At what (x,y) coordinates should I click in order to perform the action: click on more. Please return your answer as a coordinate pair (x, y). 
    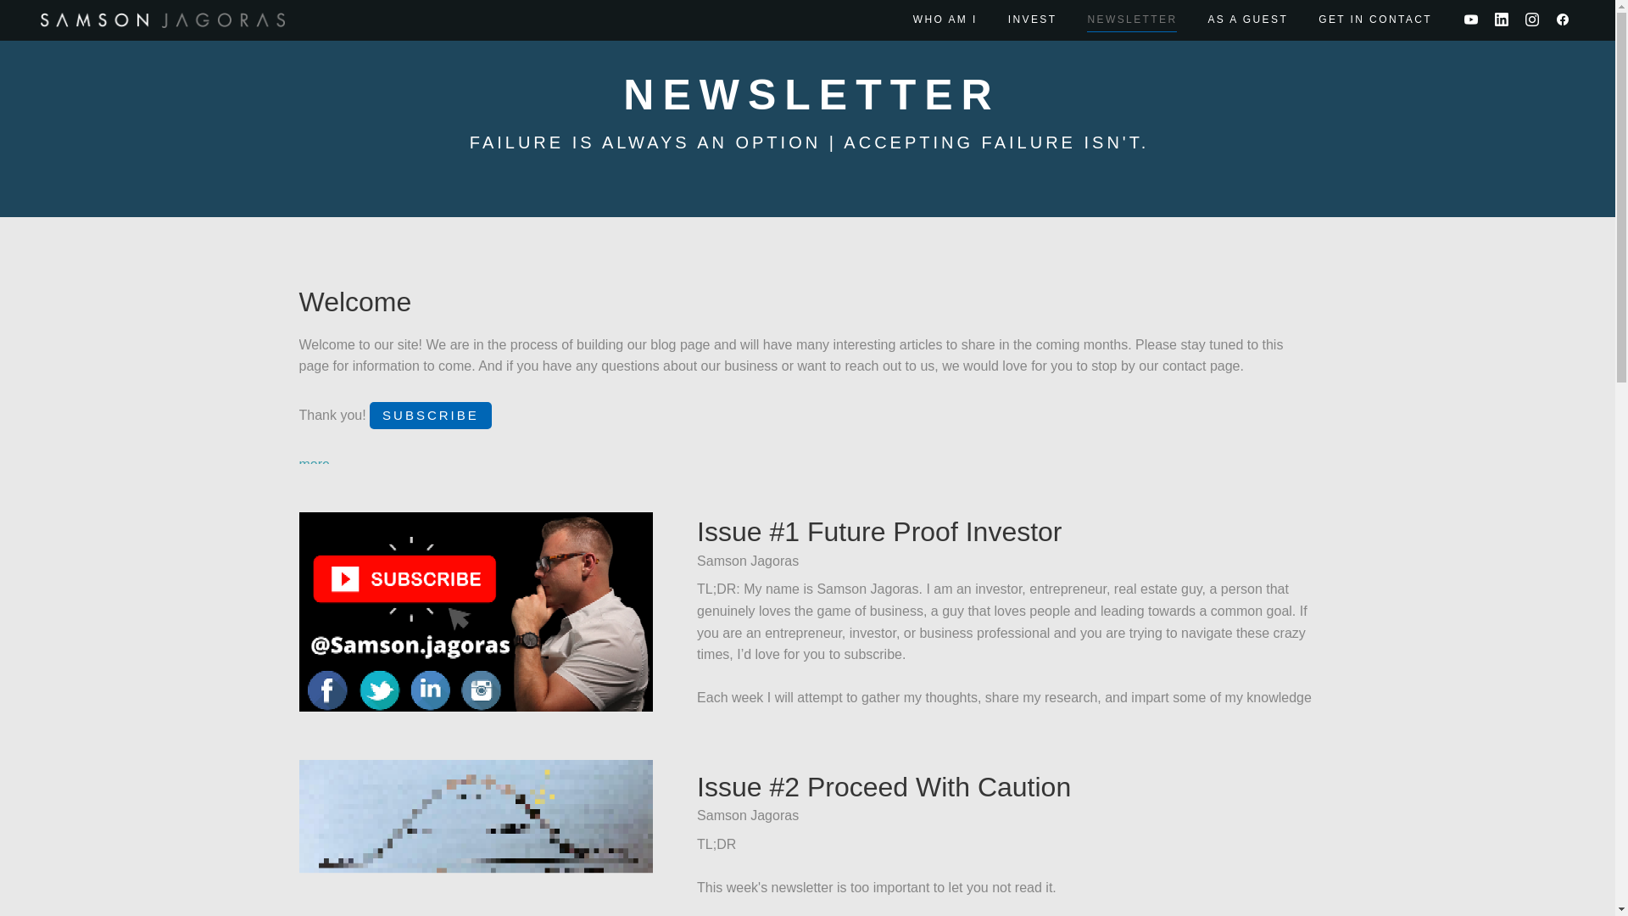
    Looking at the image, I should click on (313, 464).